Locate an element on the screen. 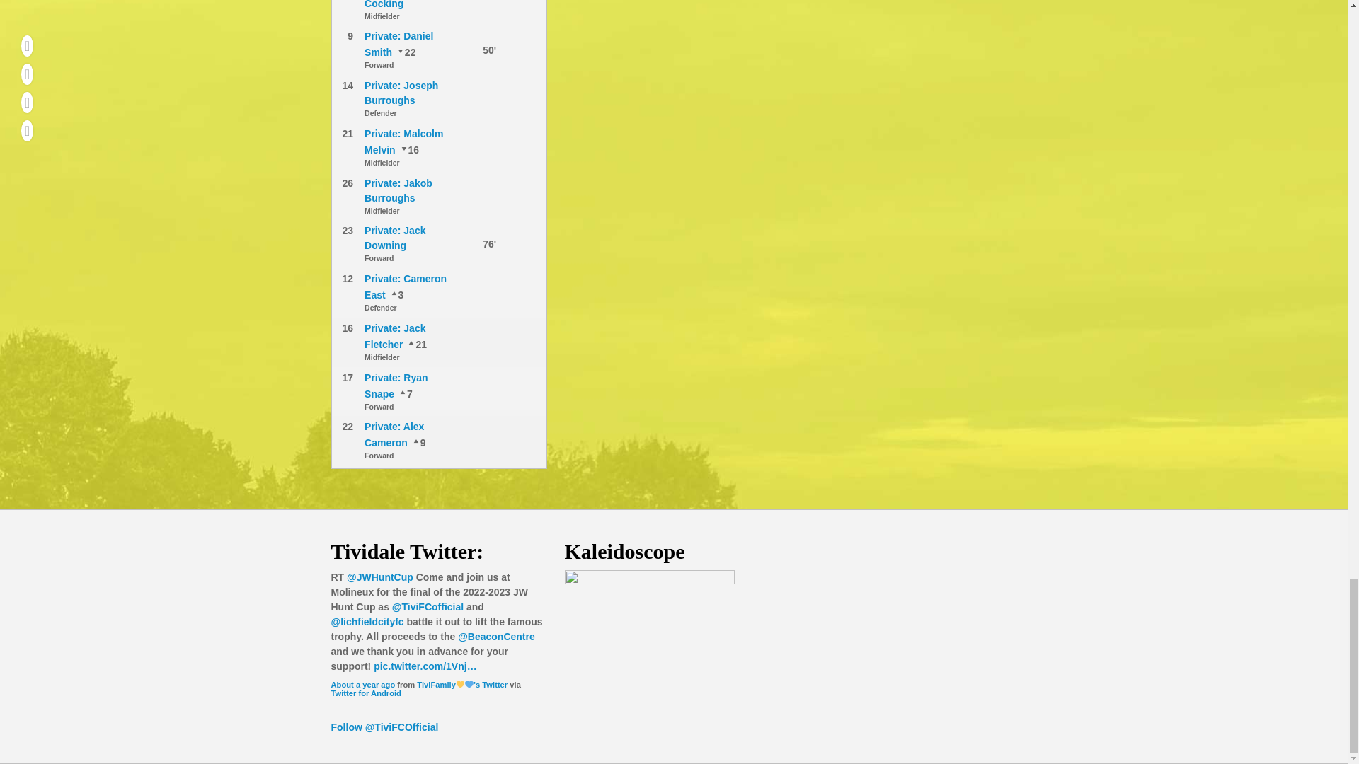  Private: Joseph Burroughs is located at coordinates (401, 93).